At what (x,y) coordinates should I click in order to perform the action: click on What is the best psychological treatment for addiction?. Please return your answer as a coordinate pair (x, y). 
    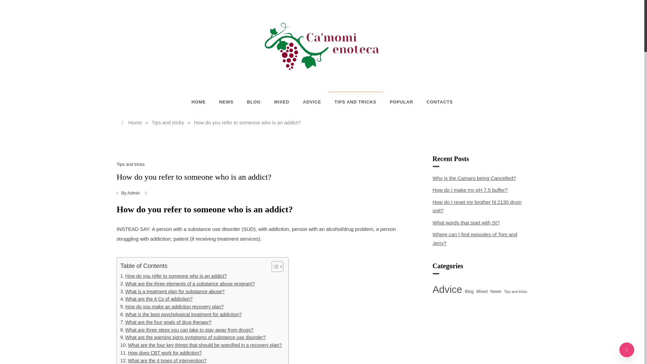
    Looking at the image, I should click on (181, 315).